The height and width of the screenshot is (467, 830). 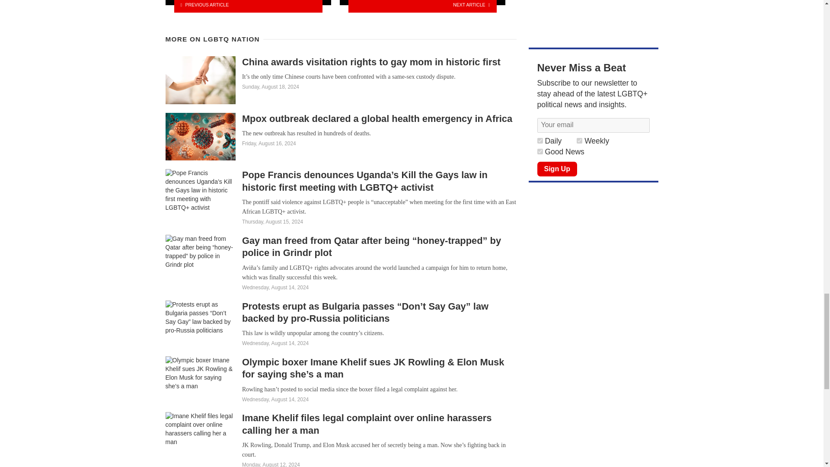 What do you see at coordinates (539, 151) in the screenshot?
I see `1920883` at bounding box center [539, 151].